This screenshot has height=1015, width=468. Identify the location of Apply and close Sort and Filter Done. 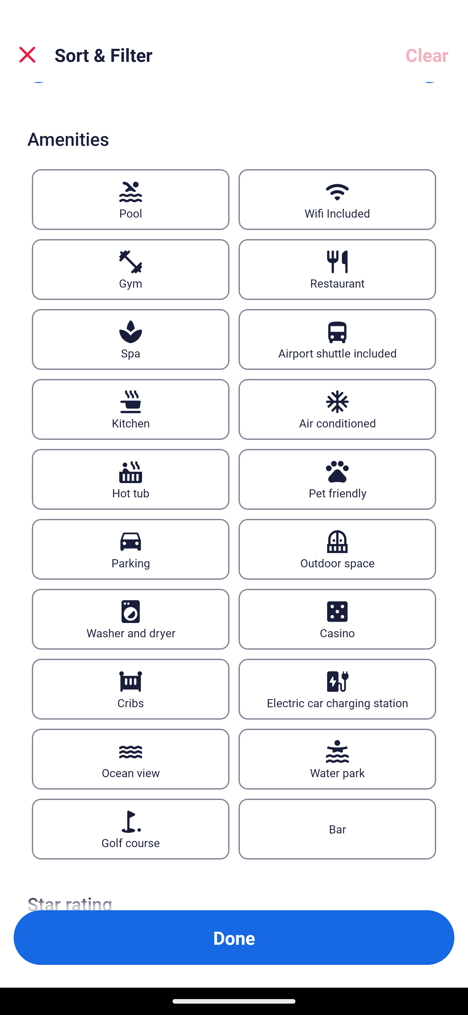
(234, 938).